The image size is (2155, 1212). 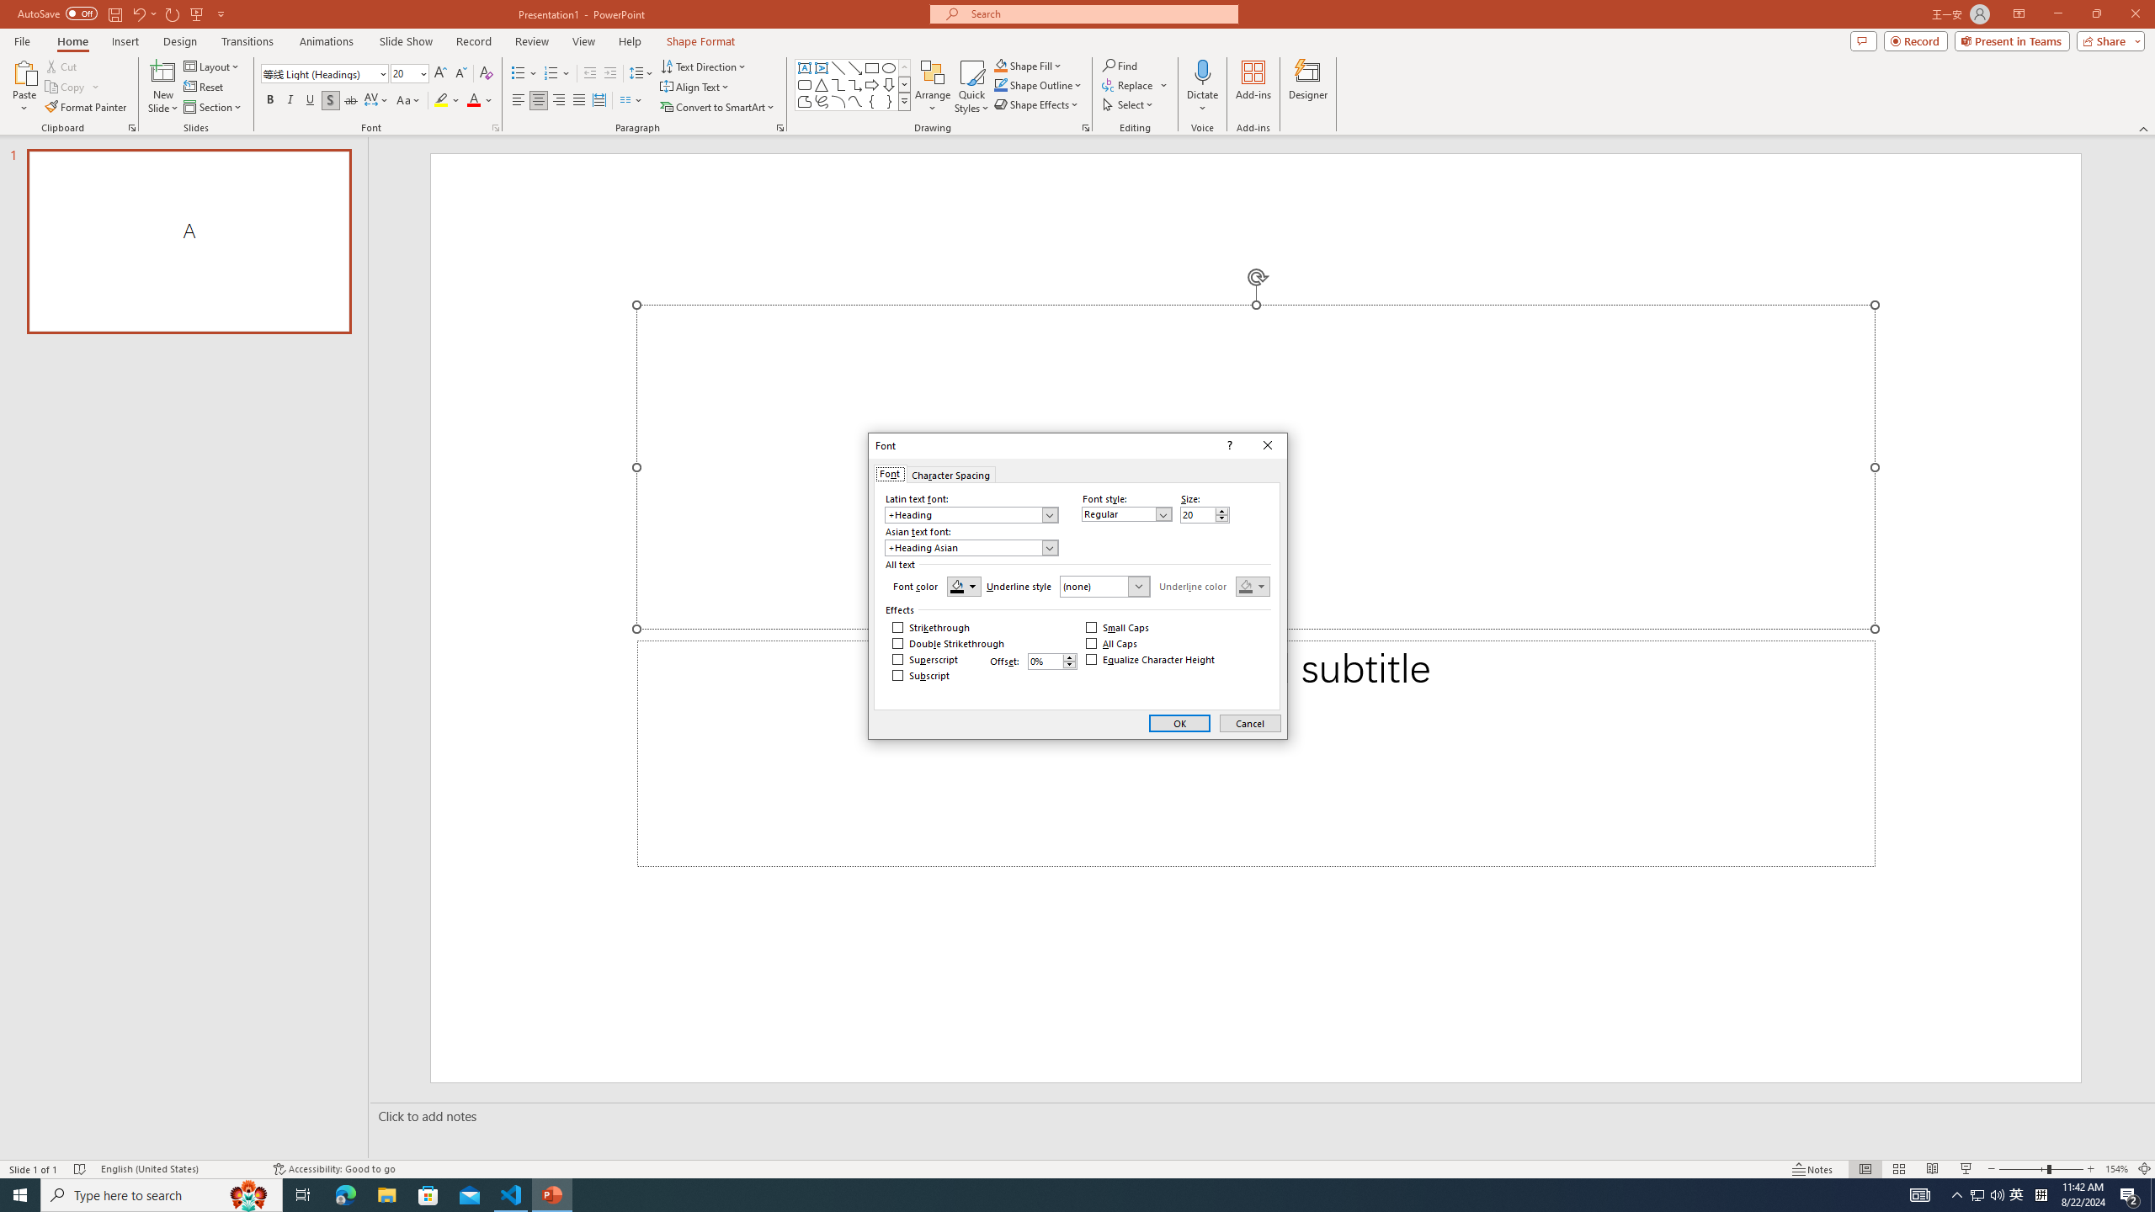 I want to click on All Caps, so click(x=1113, y=644).